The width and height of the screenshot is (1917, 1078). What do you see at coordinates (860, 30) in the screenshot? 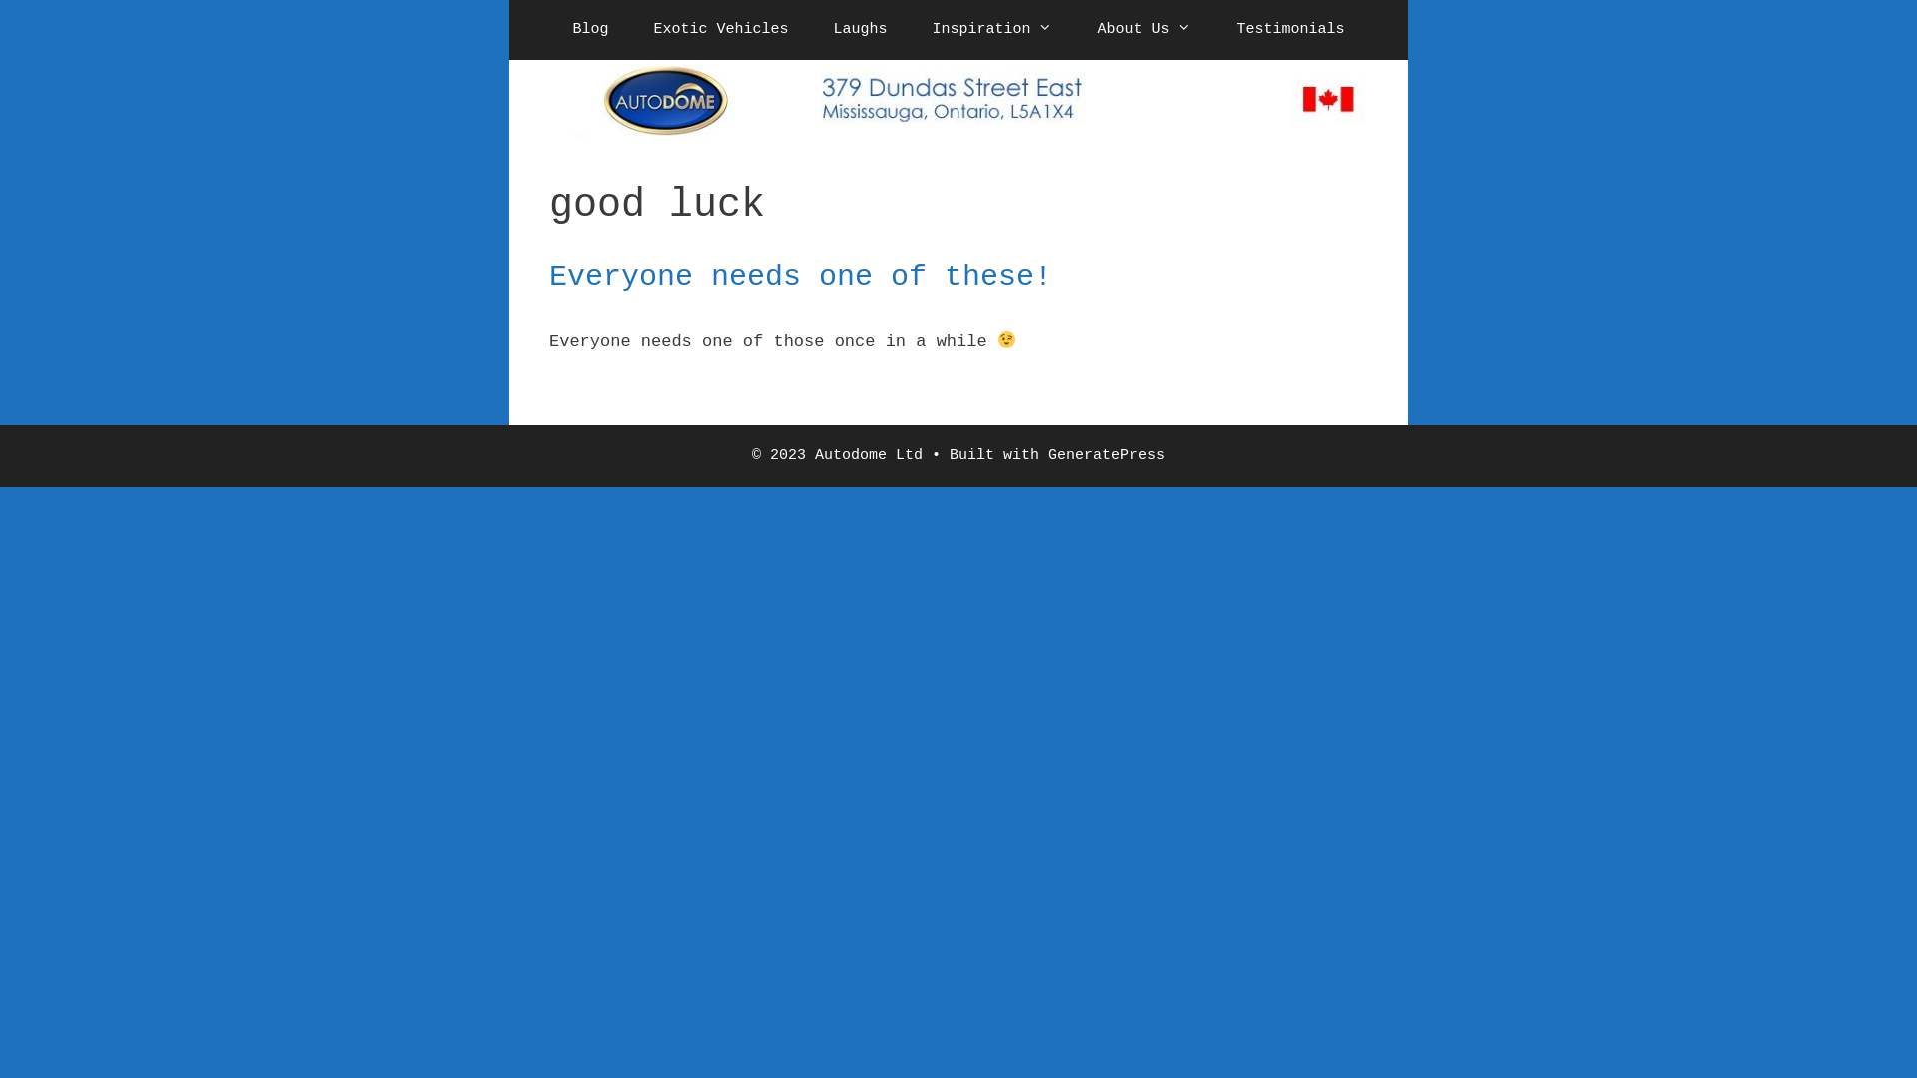
I see `Laughs` at bounding box center [860, 30].